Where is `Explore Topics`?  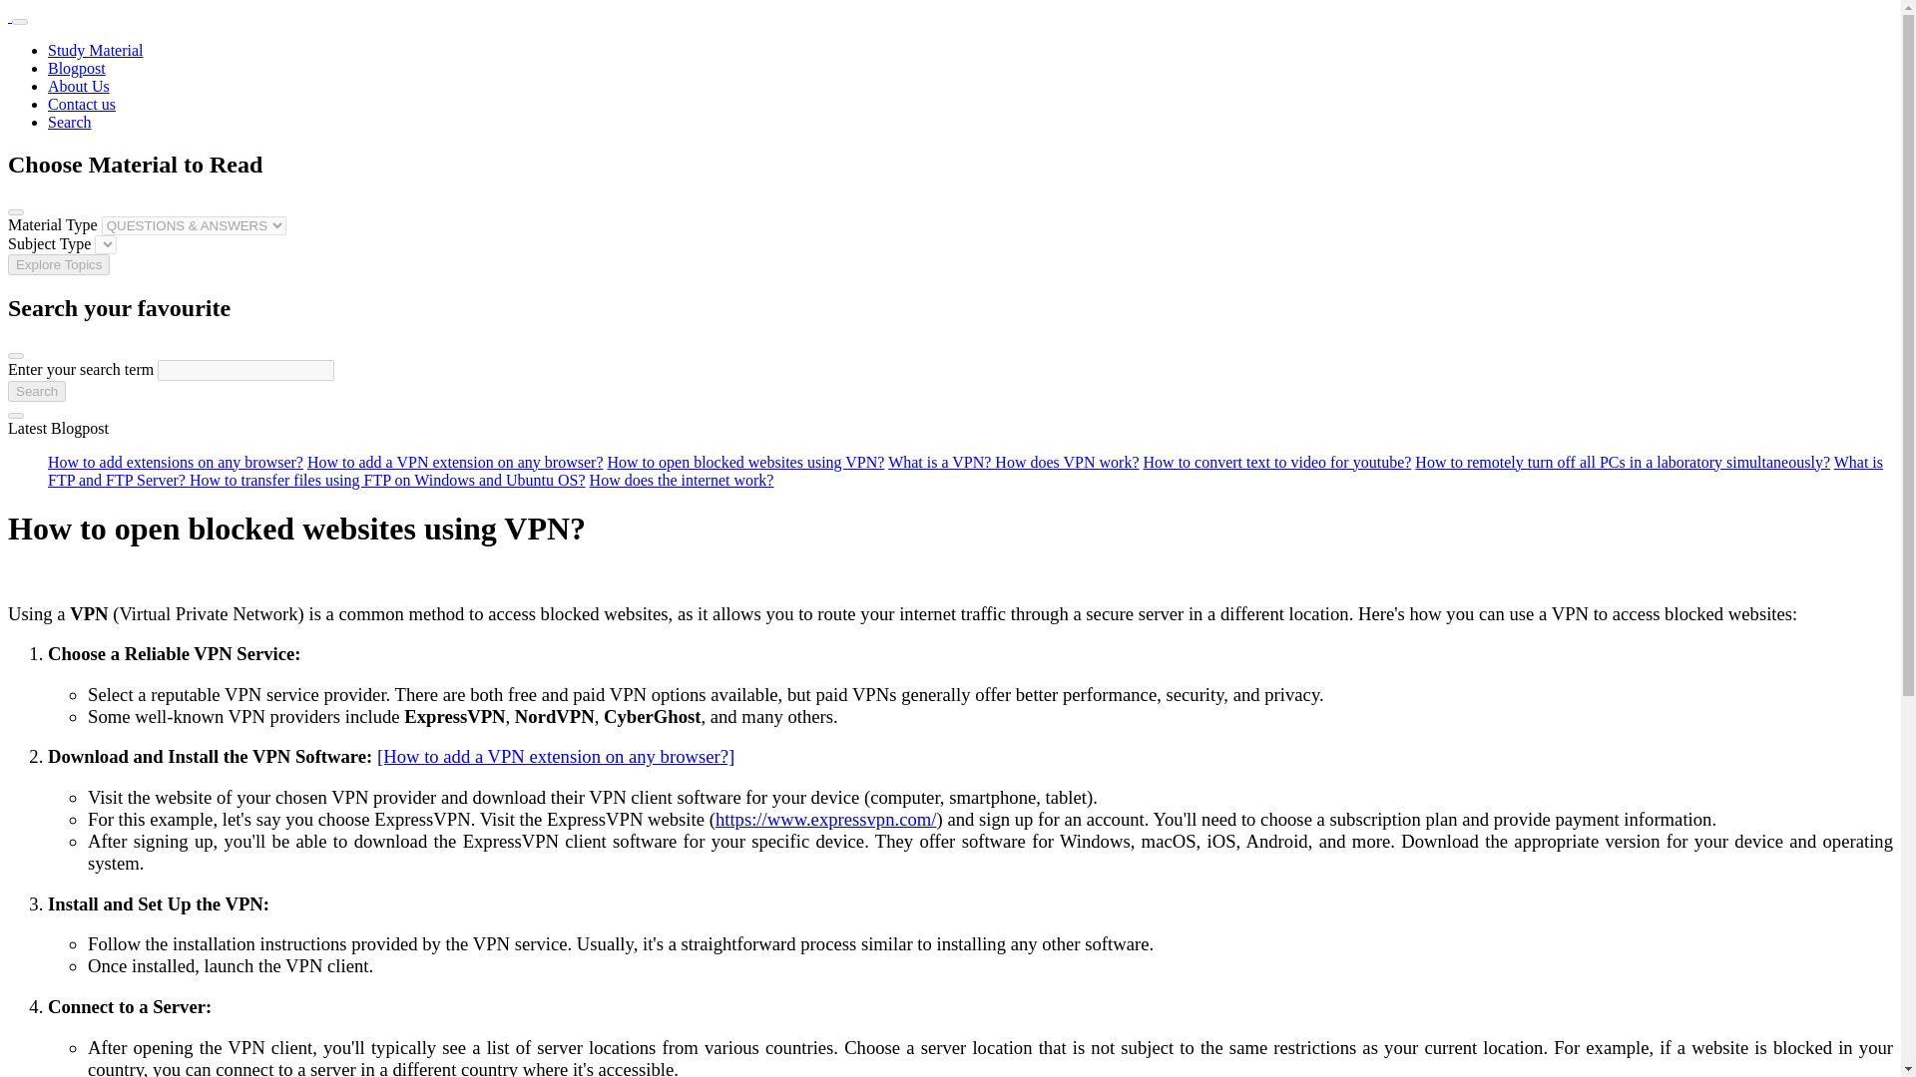 Explore Topics is located at coordinates (58, 264).